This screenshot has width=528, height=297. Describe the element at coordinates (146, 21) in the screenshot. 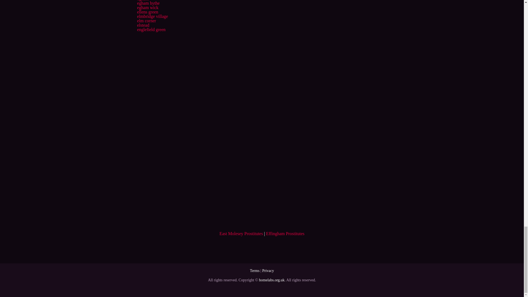

I see `elm corner` at that location.